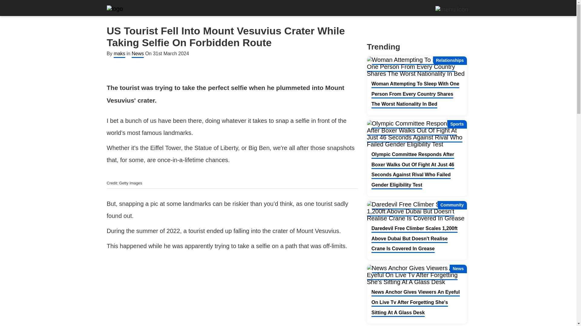 The width and height of the screenshot is (581, 326). Describe the element at coordinates (416, 275) in the screenshot. I see `News` at that location.